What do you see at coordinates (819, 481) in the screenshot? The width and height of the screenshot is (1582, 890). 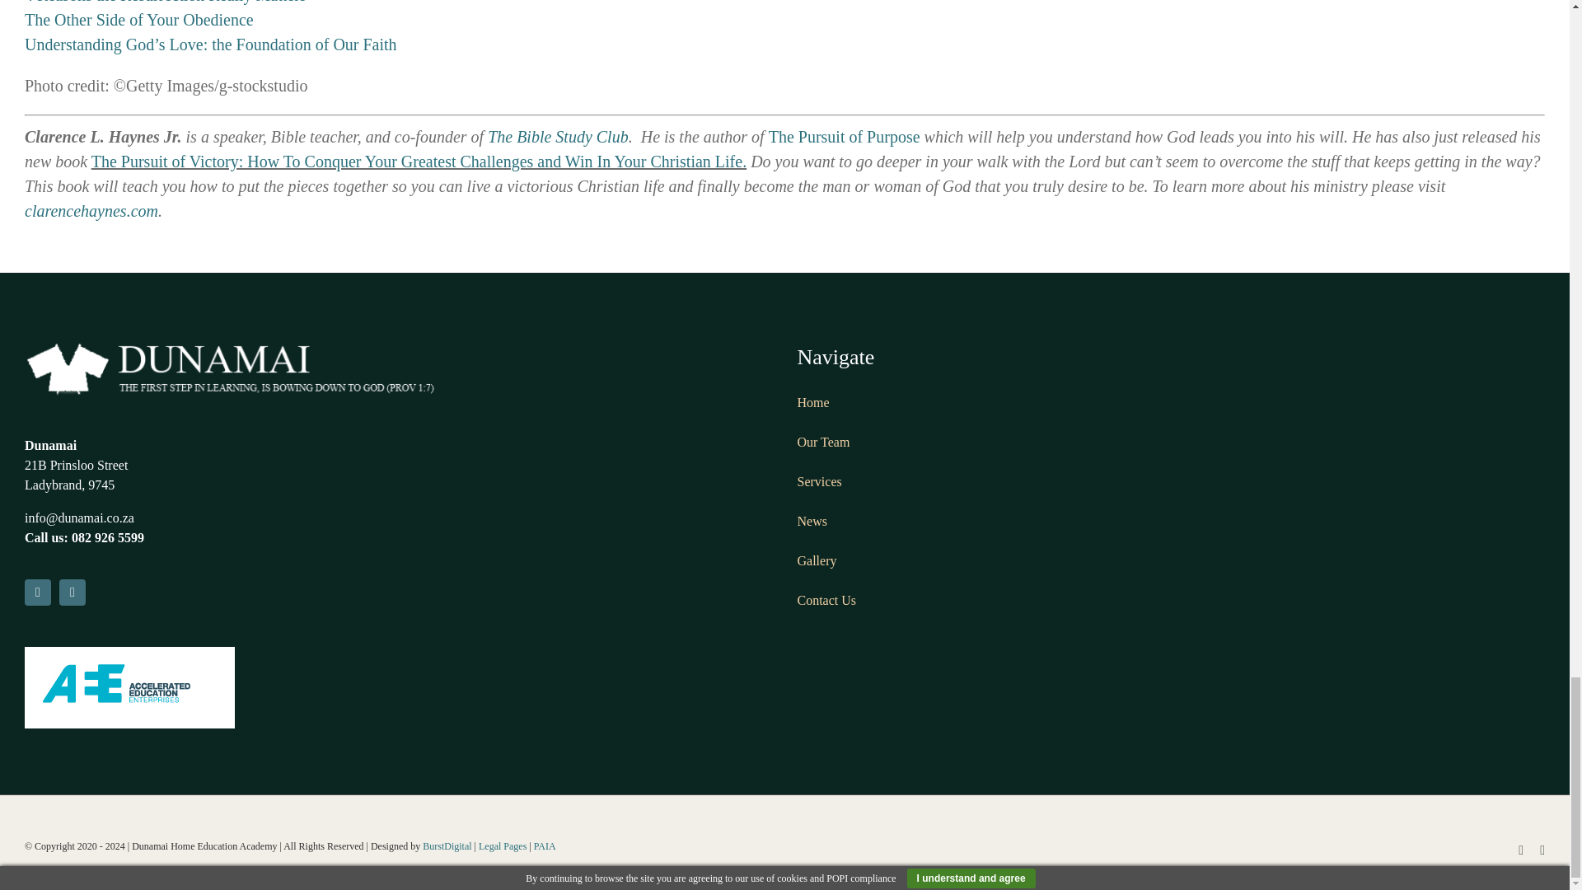 I see `Services` at bounding box center [819, 481].